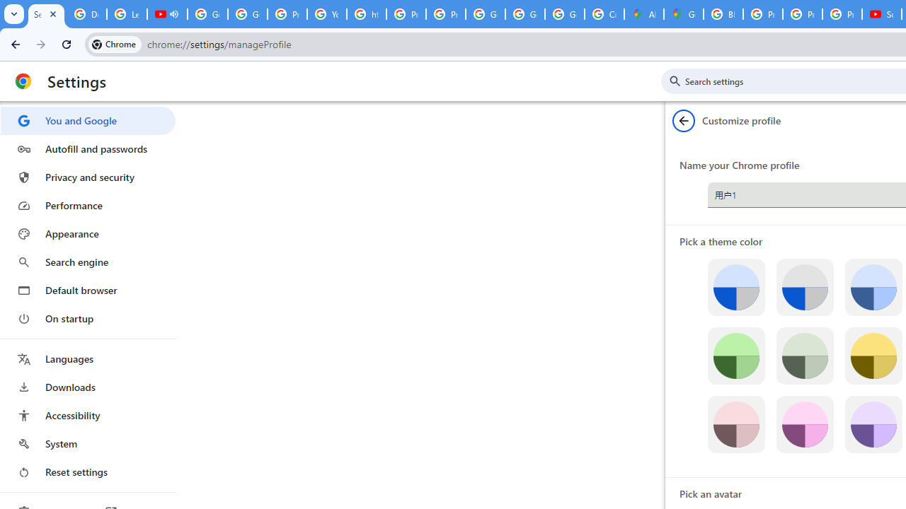 This screenshot has height=509, width=906. What do you see at coordinates (174, 14) in the screenshot?
I see `Mute tab` at bounding box center [174, 14].